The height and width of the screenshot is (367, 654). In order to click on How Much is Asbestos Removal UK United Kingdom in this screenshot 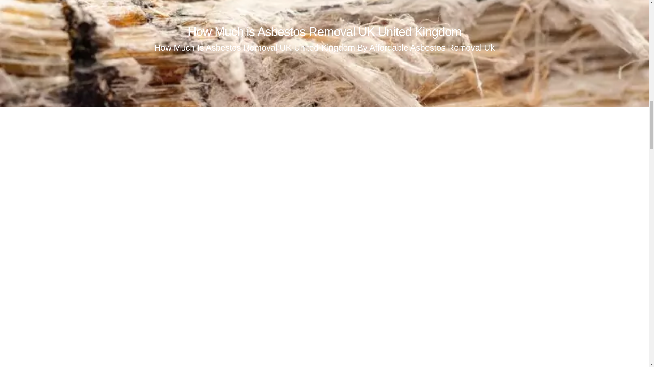, I will do `click(324, 32)`.